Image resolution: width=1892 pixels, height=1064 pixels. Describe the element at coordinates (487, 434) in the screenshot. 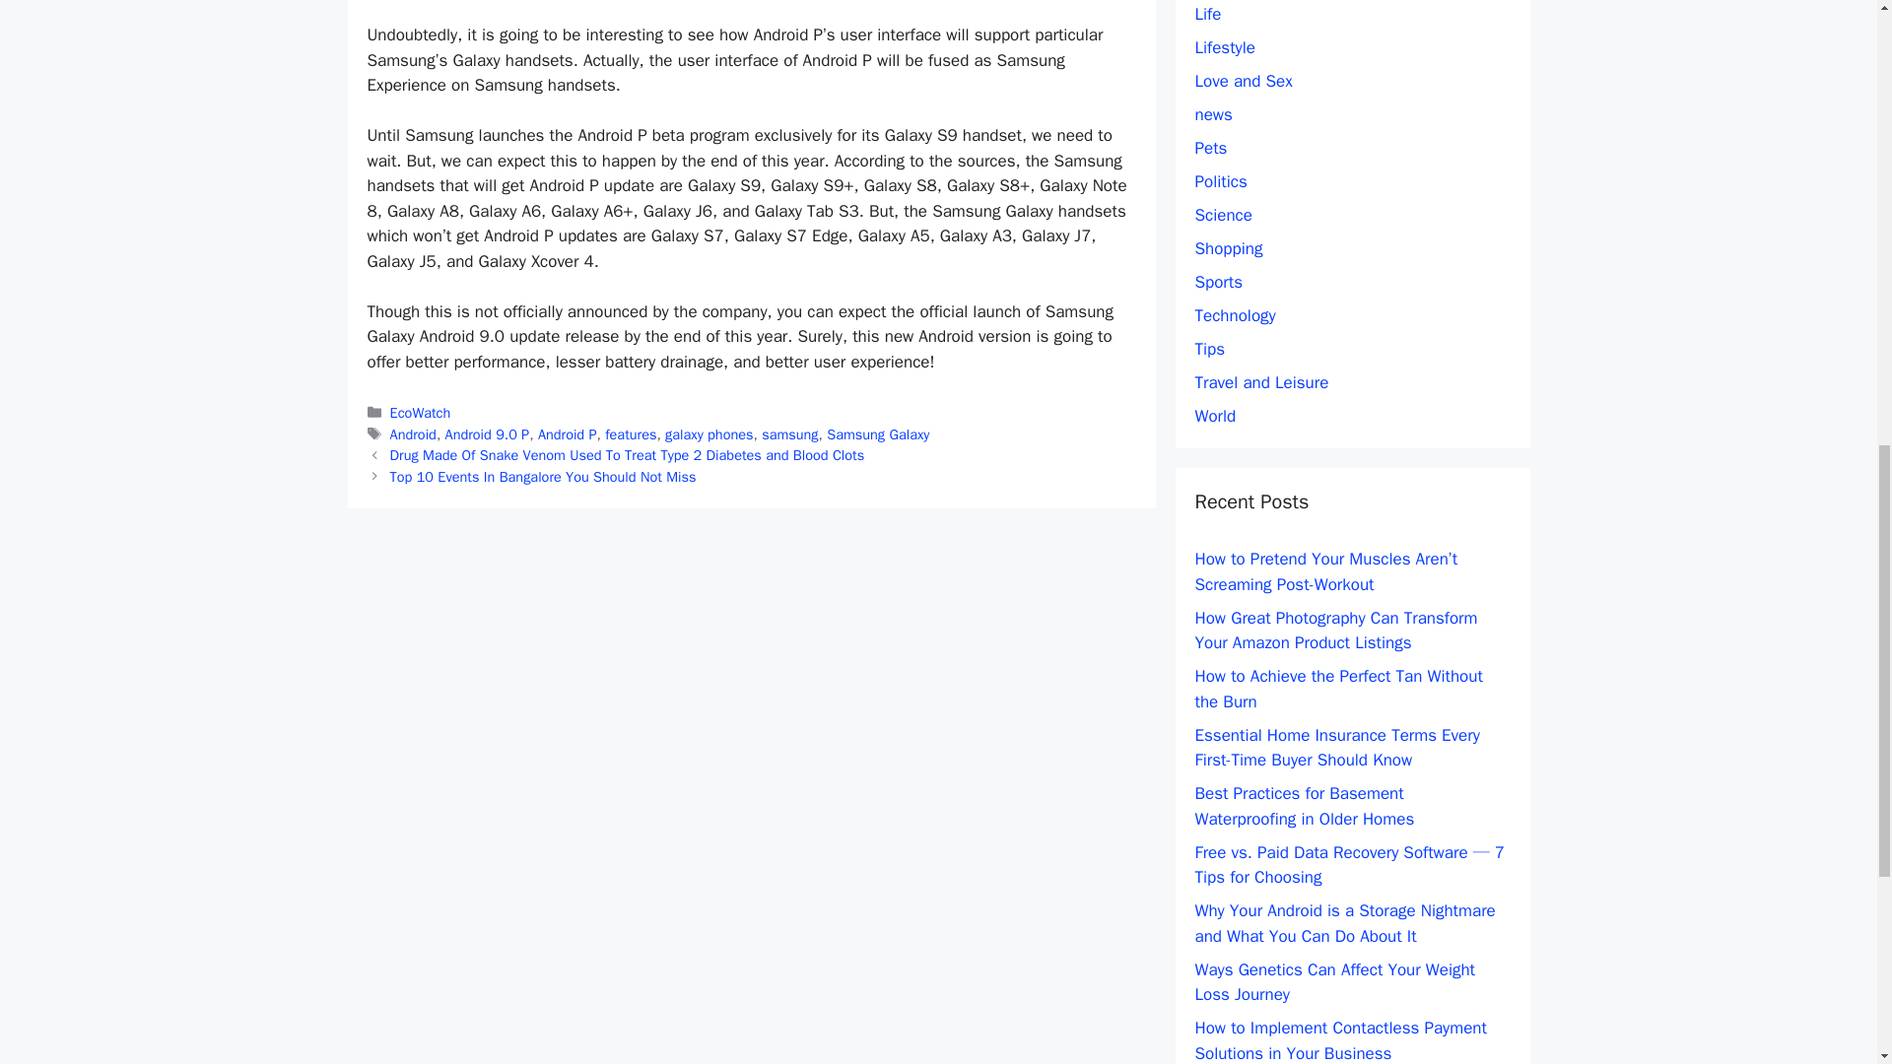

I see `Android 9.0 P` at that location.